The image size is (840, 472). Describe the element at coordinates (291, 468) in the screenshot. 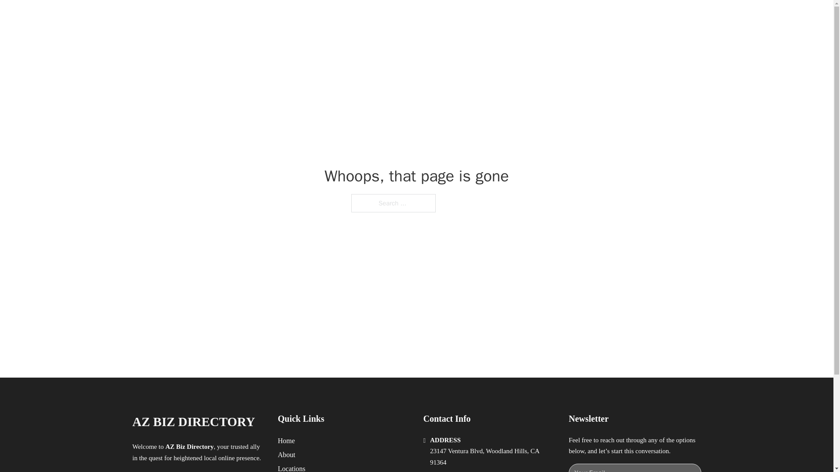

I see `Locations` at that location.